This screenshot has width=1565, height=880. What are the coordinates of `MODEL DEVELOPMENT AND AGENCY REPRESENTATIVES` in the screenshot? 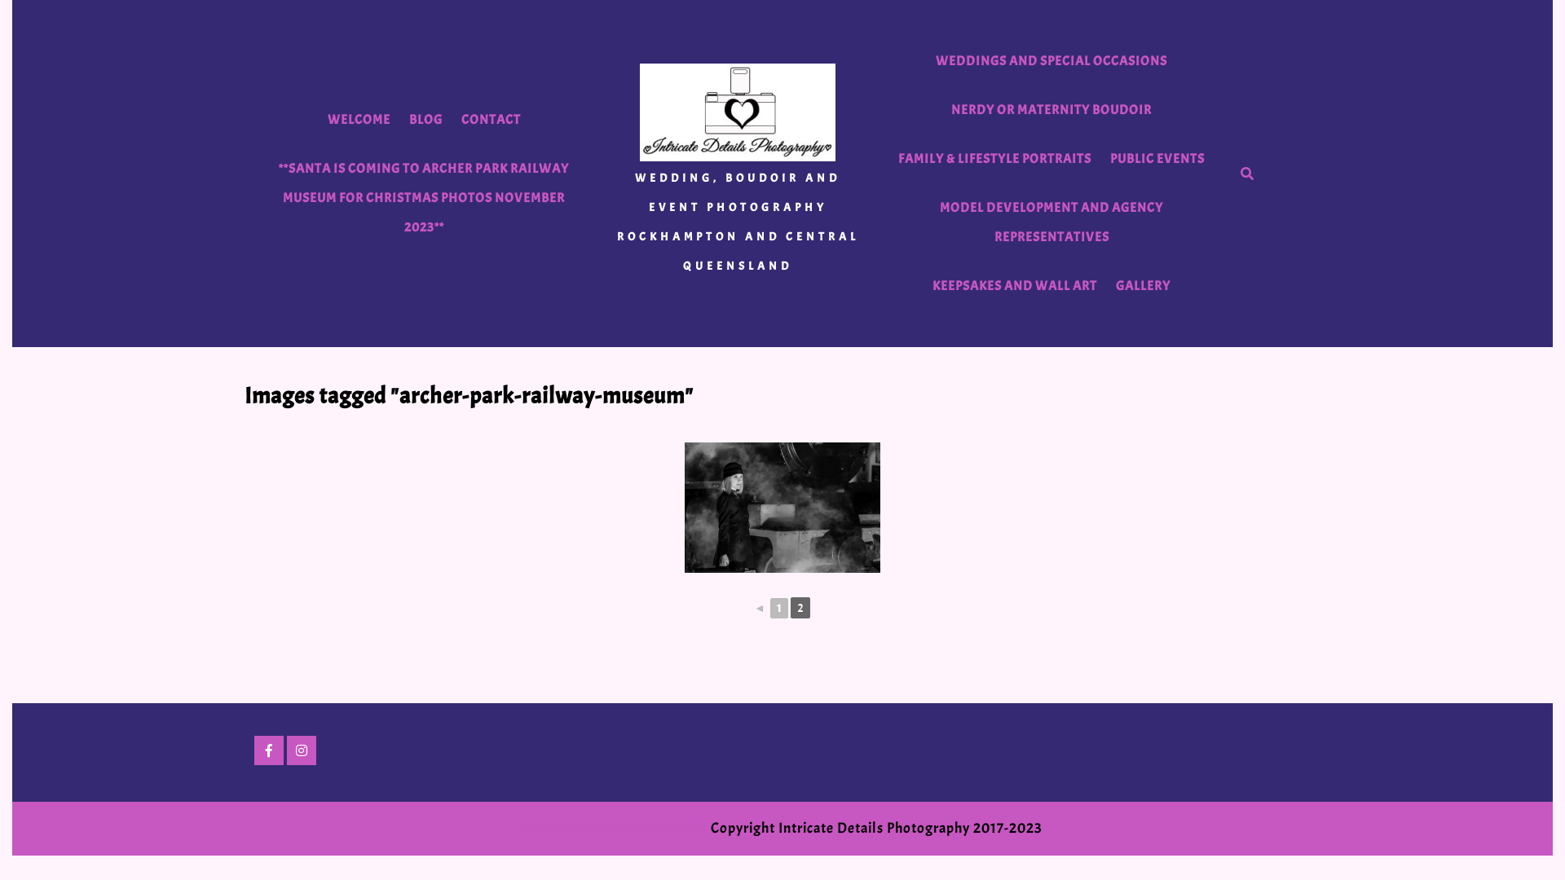 It's located at (1051, 222).